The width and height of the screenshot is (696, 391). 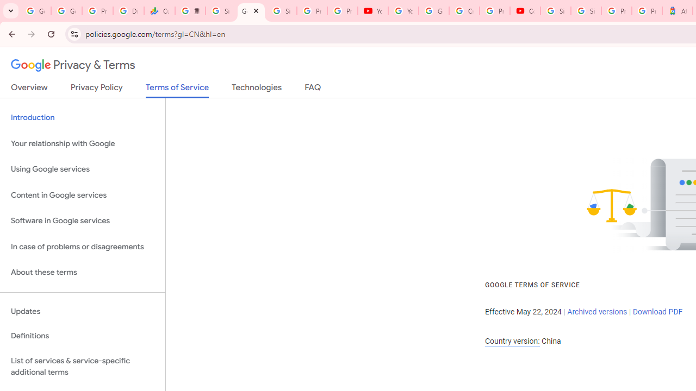 I want to click on Software in Google services, so click(x=83, y=221).